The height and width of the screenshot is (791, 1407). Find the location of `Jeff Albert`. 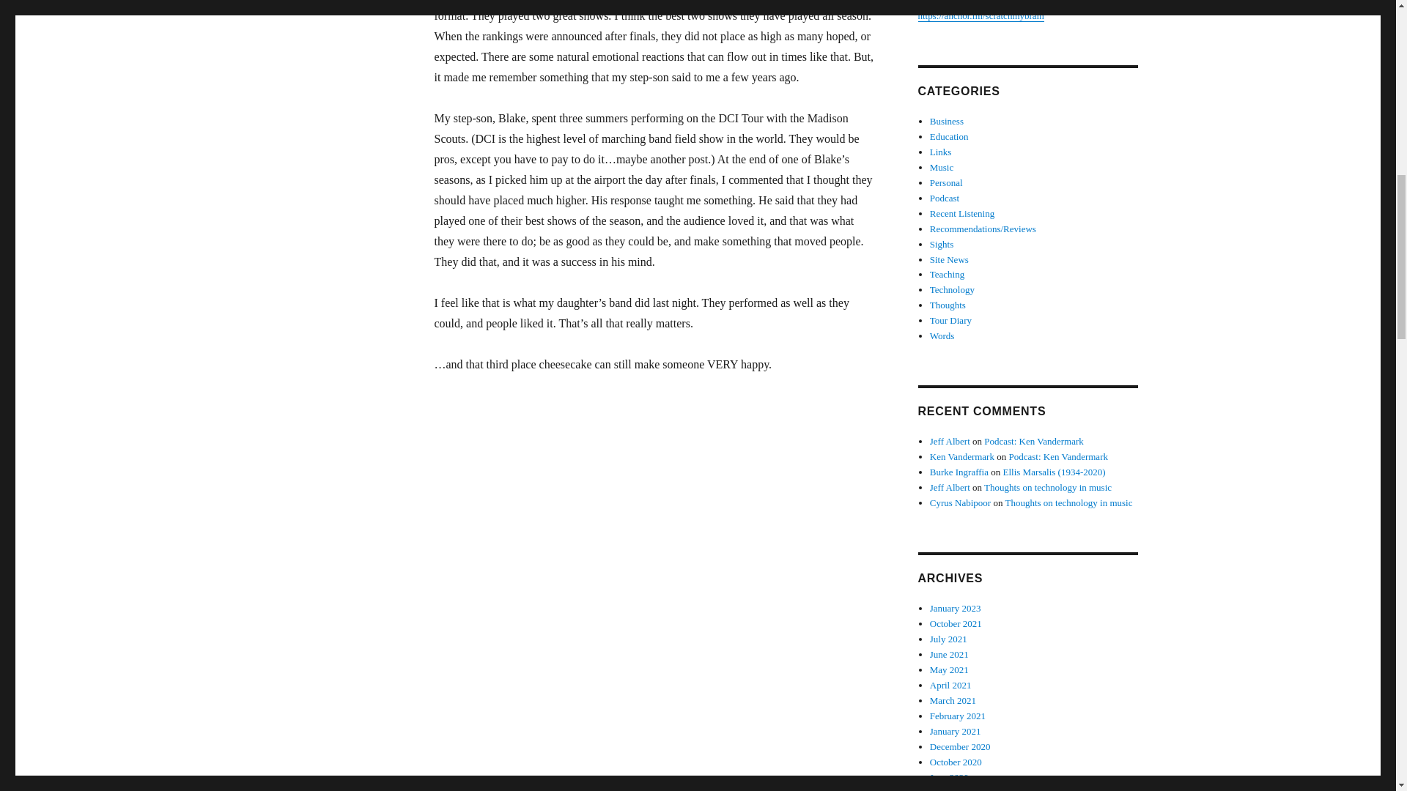

Jeff Albert is located at coordinates (950, 486).